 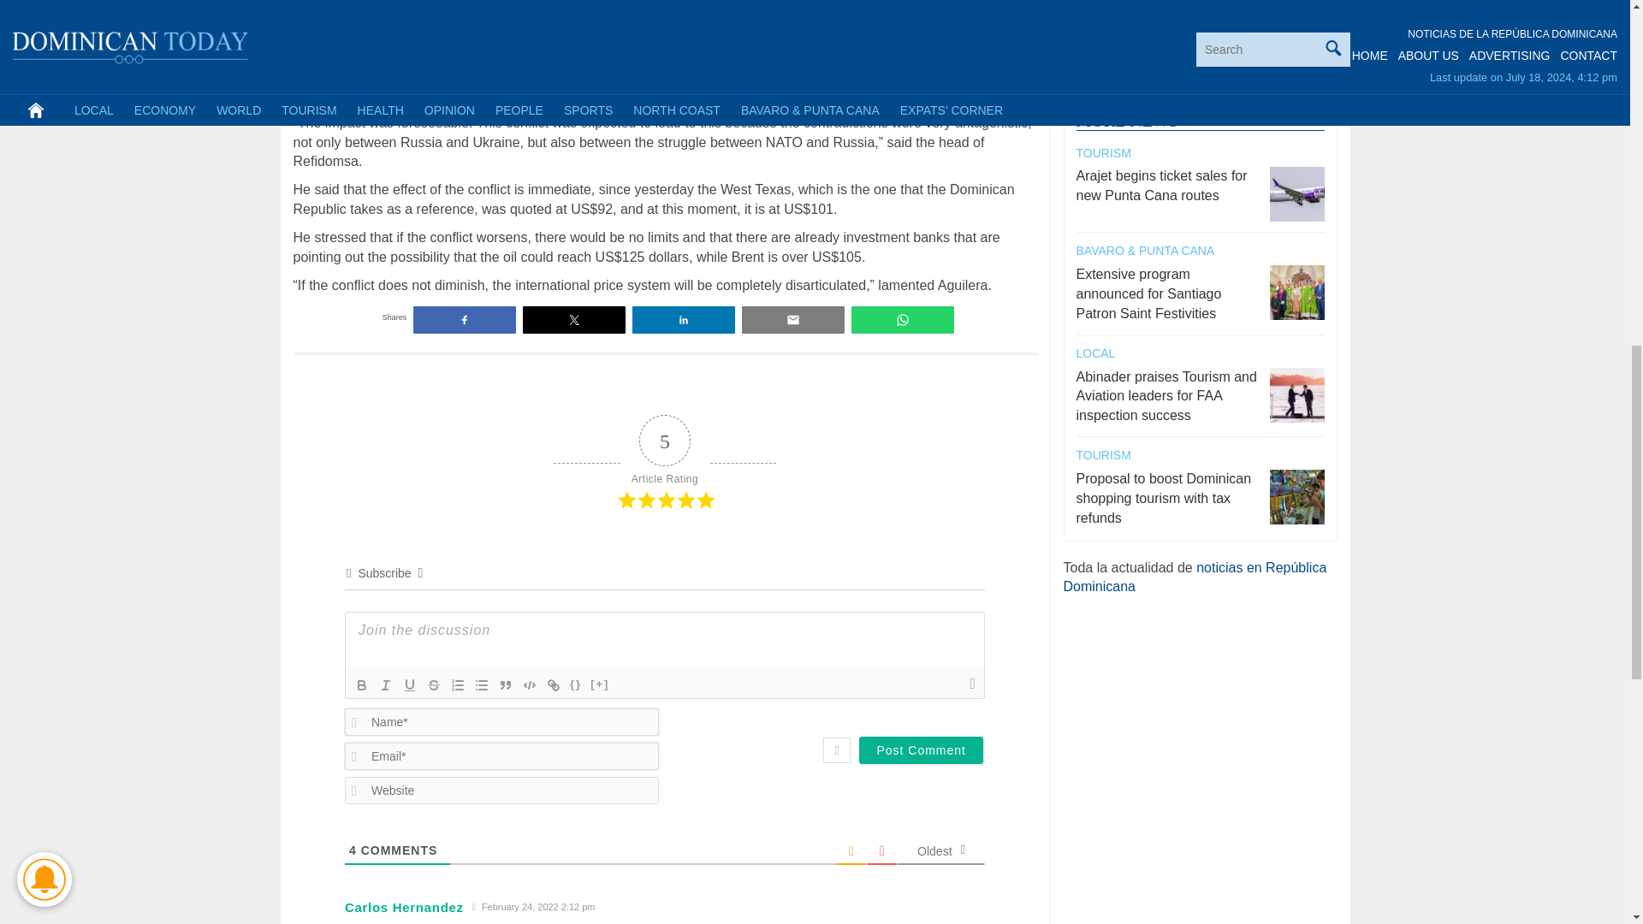 What do you see at coordinates (529, 685) in the screenshot?
I see `Code Block` at bounding box center [529, 685].